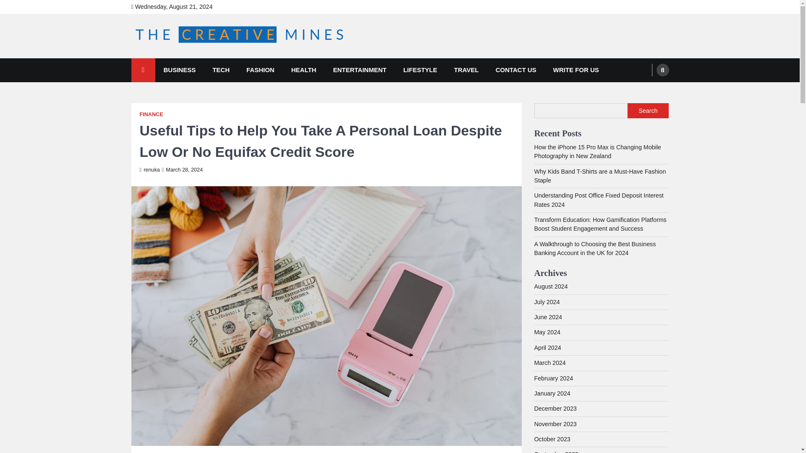  Describe the element at coordinates (648, 111) in the screenshot. I see `Search` at that location.